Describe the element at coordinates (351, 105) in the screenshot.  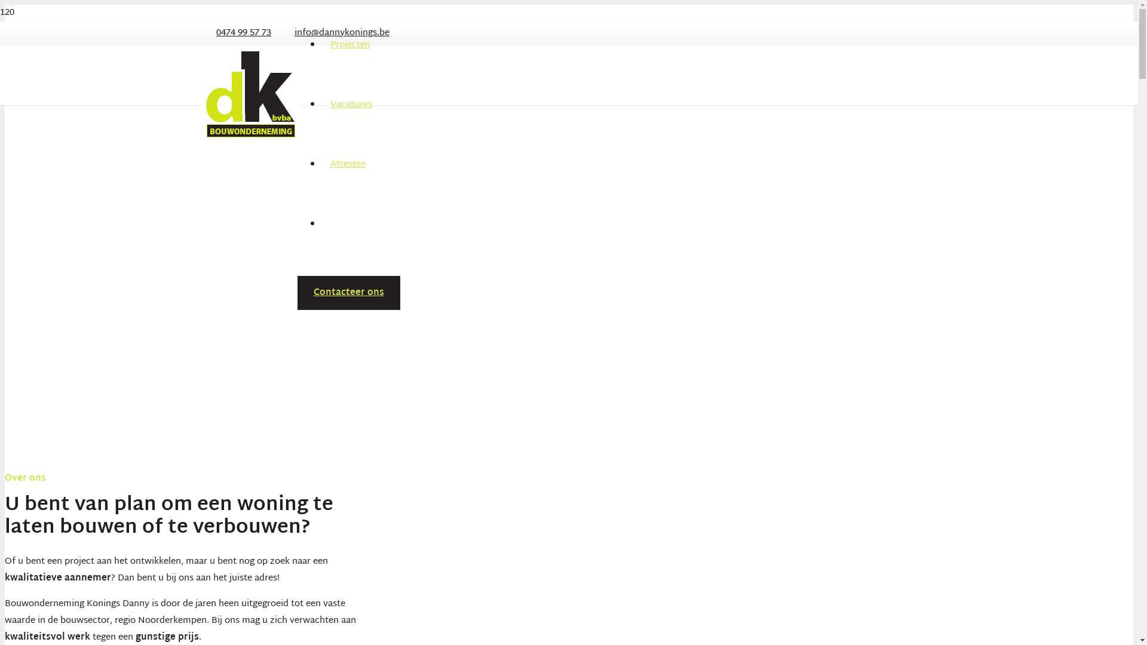
I see `Vacatures` at that location.